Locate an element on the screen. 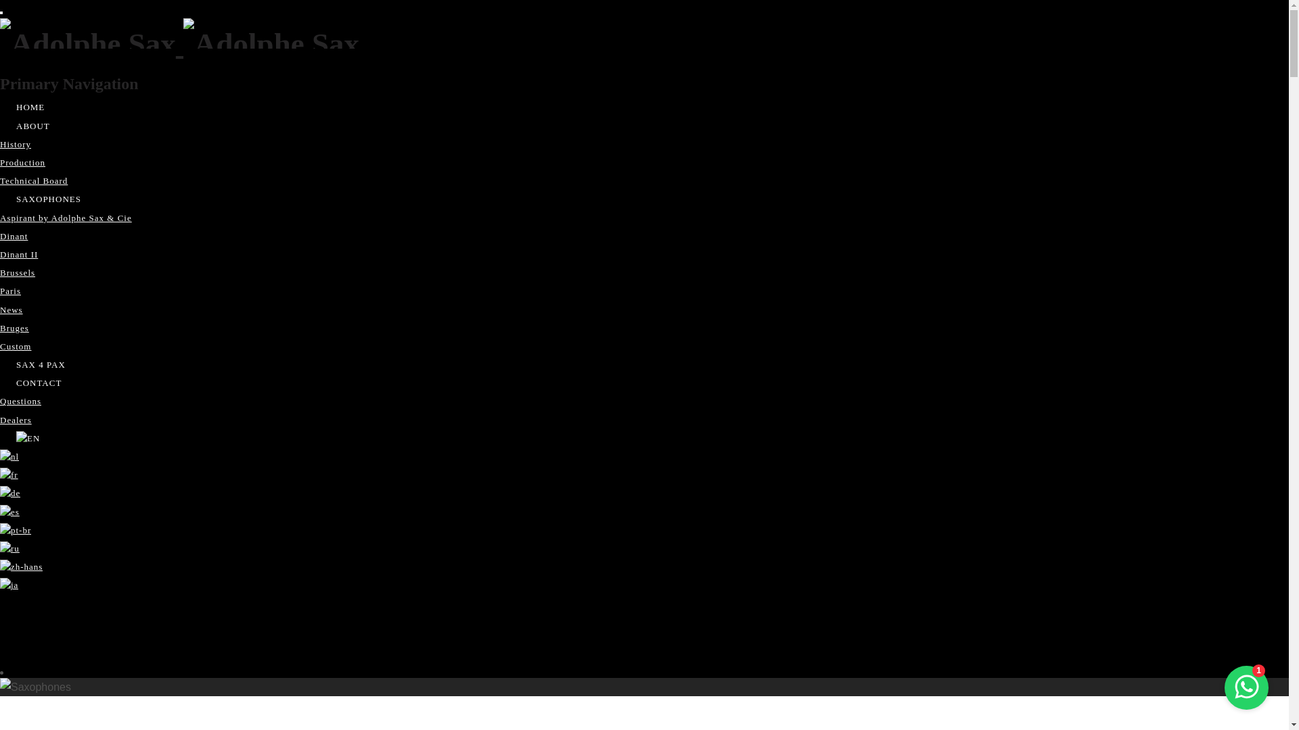 This screenshot has width=1299, height=730. Adolphe Sax is located at coordinates (180, 44).